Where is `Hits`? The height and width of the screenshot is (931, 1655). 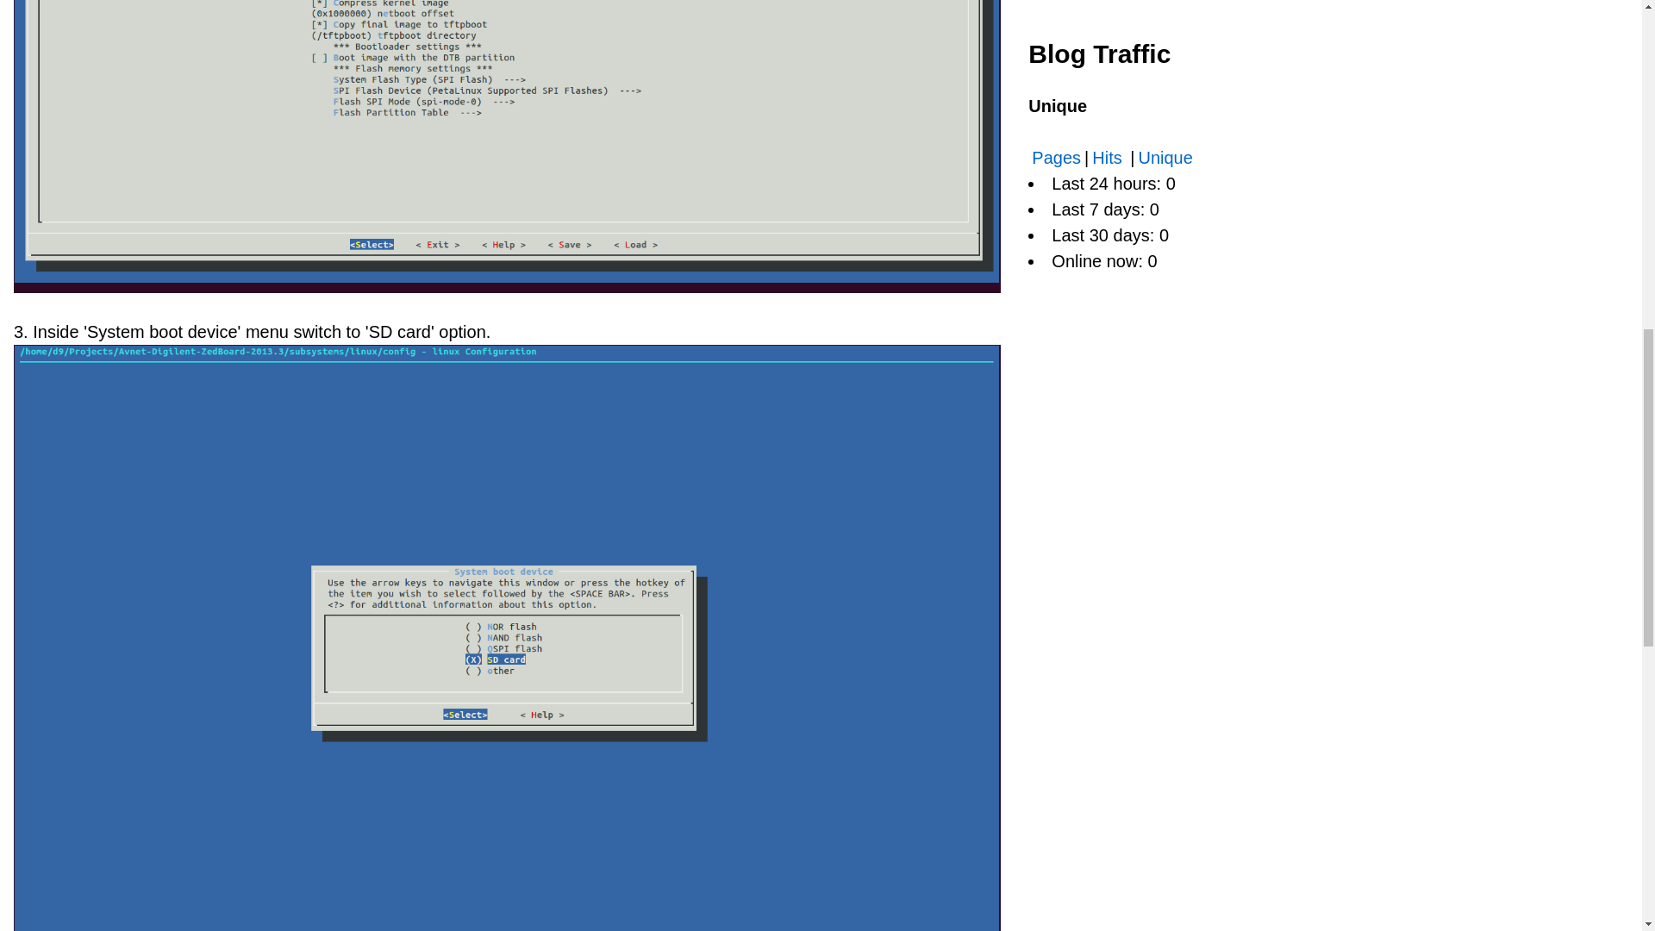
Hits is located at coordinates (1109, 157).